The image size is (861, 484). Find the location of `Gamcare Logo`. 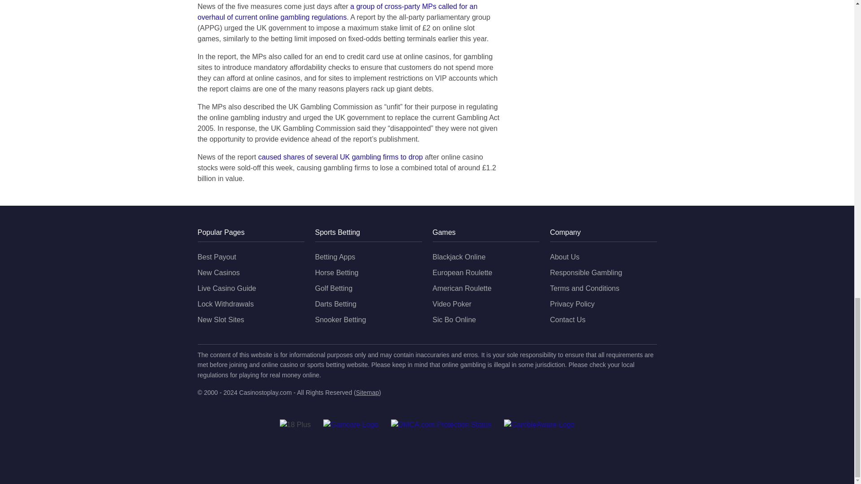

Gamcare Logo is located at coordinates (351, 425).